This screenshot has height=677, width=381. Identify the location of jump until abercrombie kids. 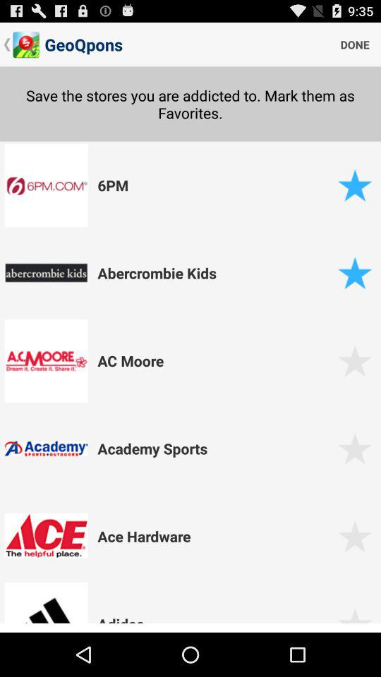
(215, 272).